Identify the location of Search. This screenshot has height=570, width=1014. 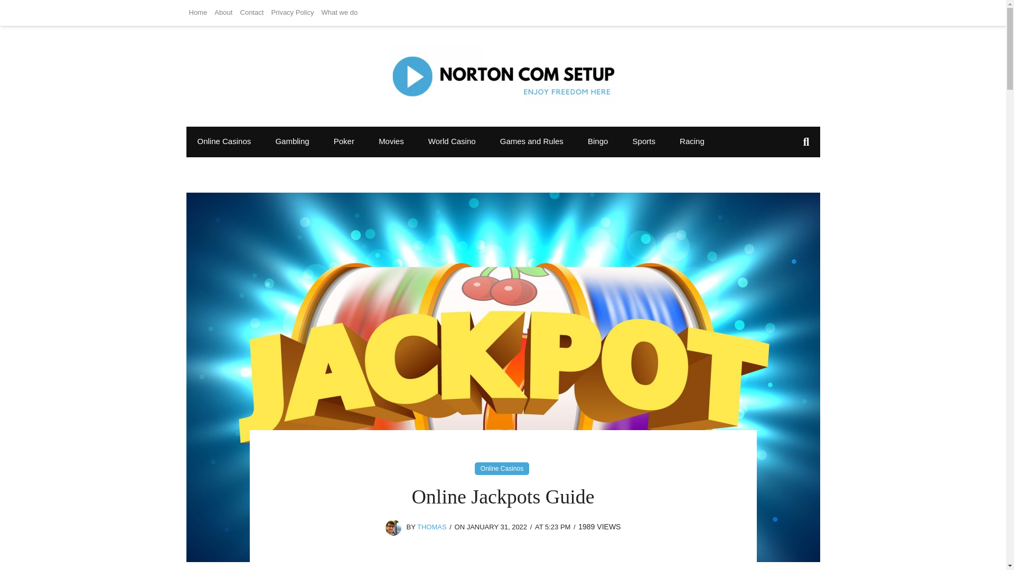
(20, 11).